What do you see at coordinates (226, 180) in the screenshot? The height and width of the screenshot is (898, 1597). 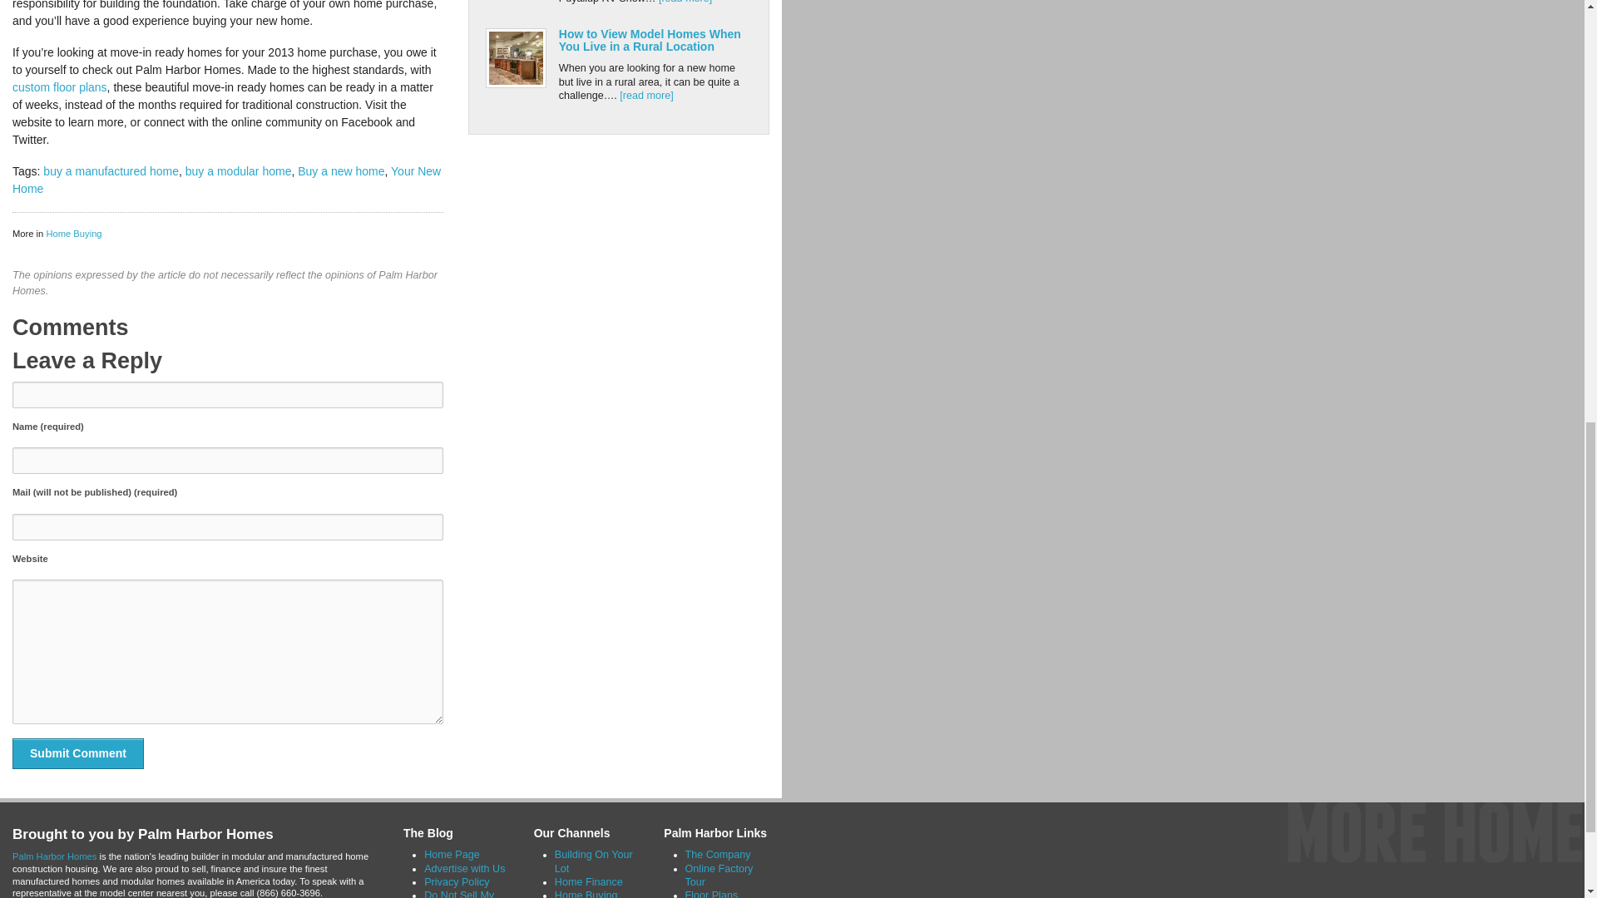 I see `Your New Home` at bounding box center [226, 180].